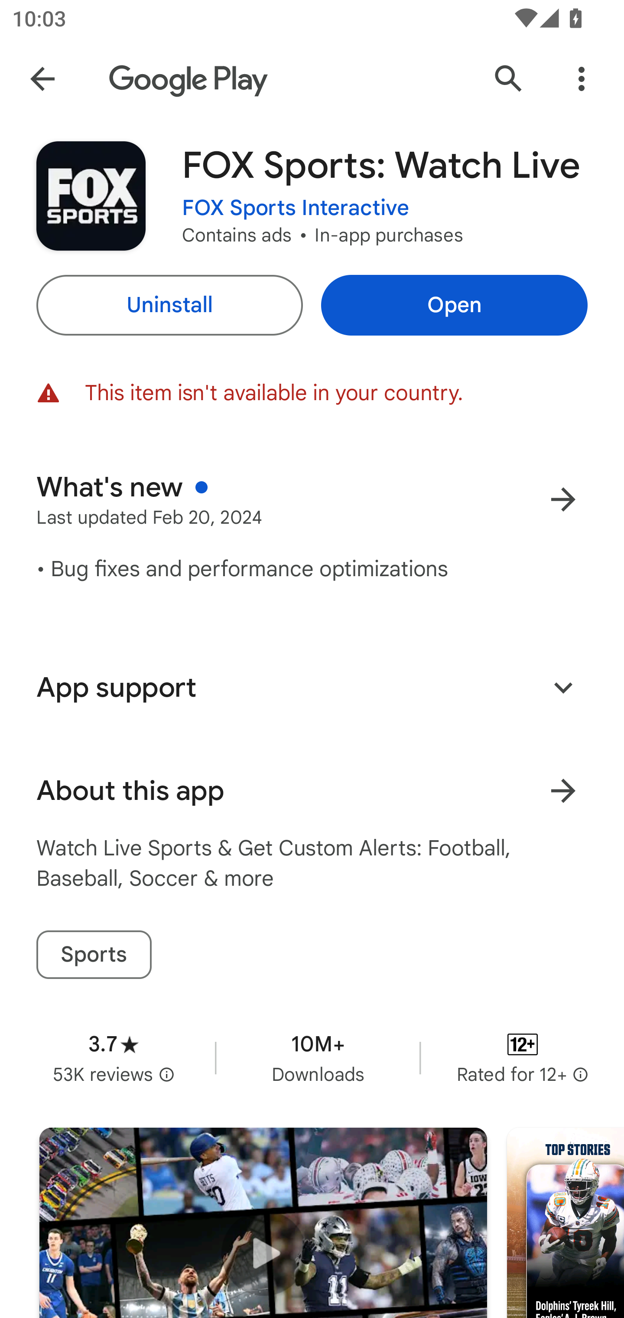  What do you see at coordinates (296, 208) in the screenshot?
I see `FOX Sports Interactive` at bounding box center [296, 208].